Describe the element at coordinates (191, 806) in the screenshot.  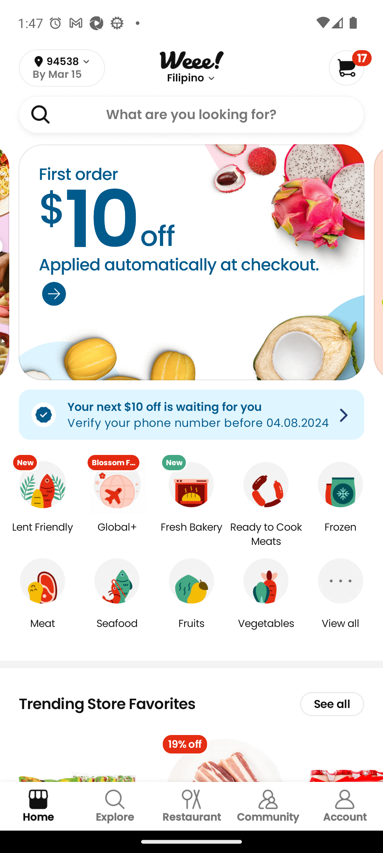
I see `Restaurant` at that location.